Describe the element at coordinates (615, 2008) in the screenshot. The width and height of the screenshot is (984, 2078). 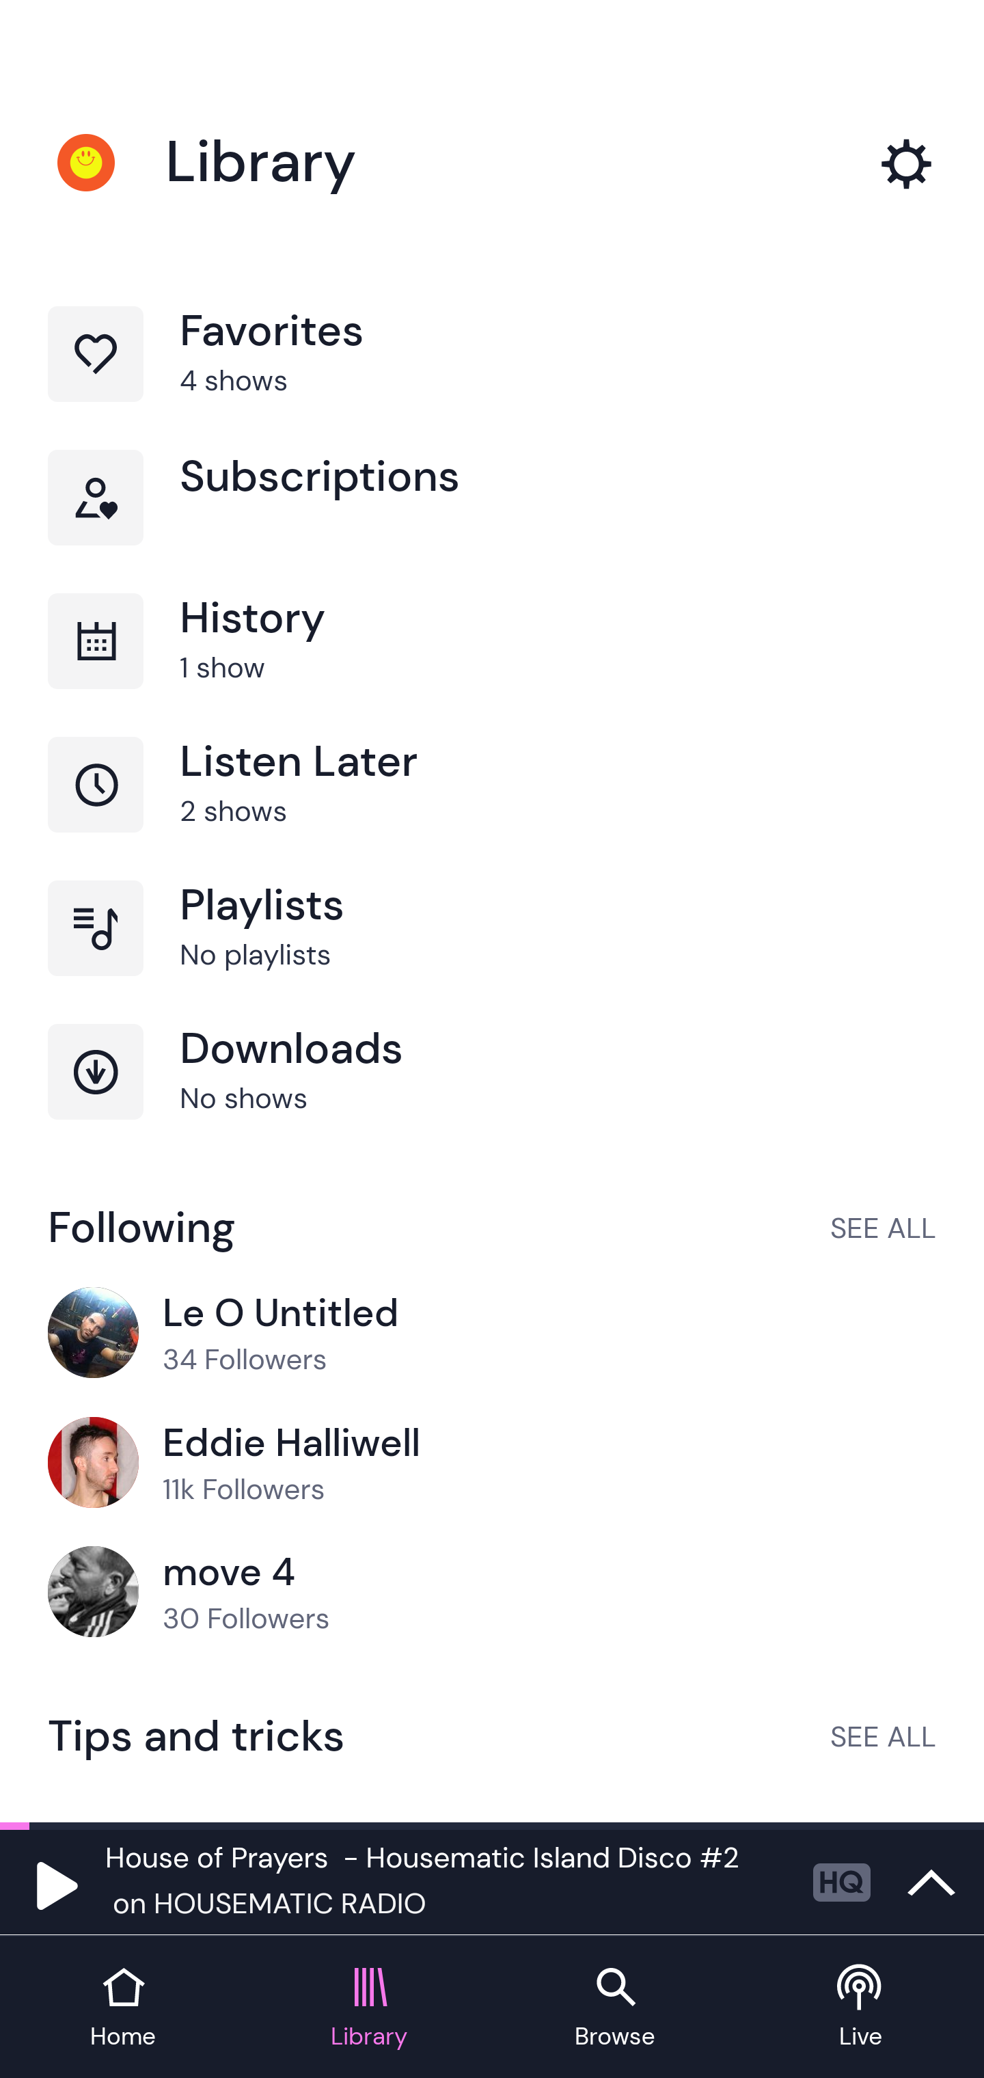
I see `Browse tab Browse` at that location.